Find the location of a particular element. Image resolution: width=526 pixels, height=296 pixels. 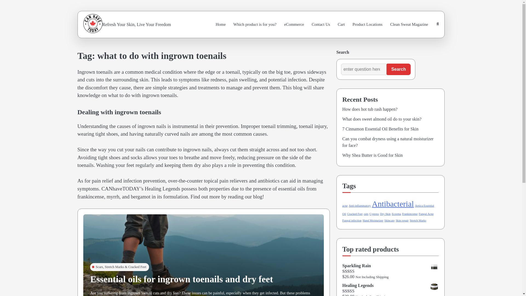

Why Shea Butter is Good for Skin is located at coordinates (373, 155).